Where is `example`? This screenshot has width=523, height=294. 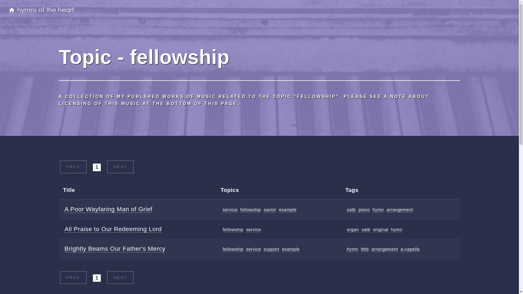
example is located at coordinates (290, 249).